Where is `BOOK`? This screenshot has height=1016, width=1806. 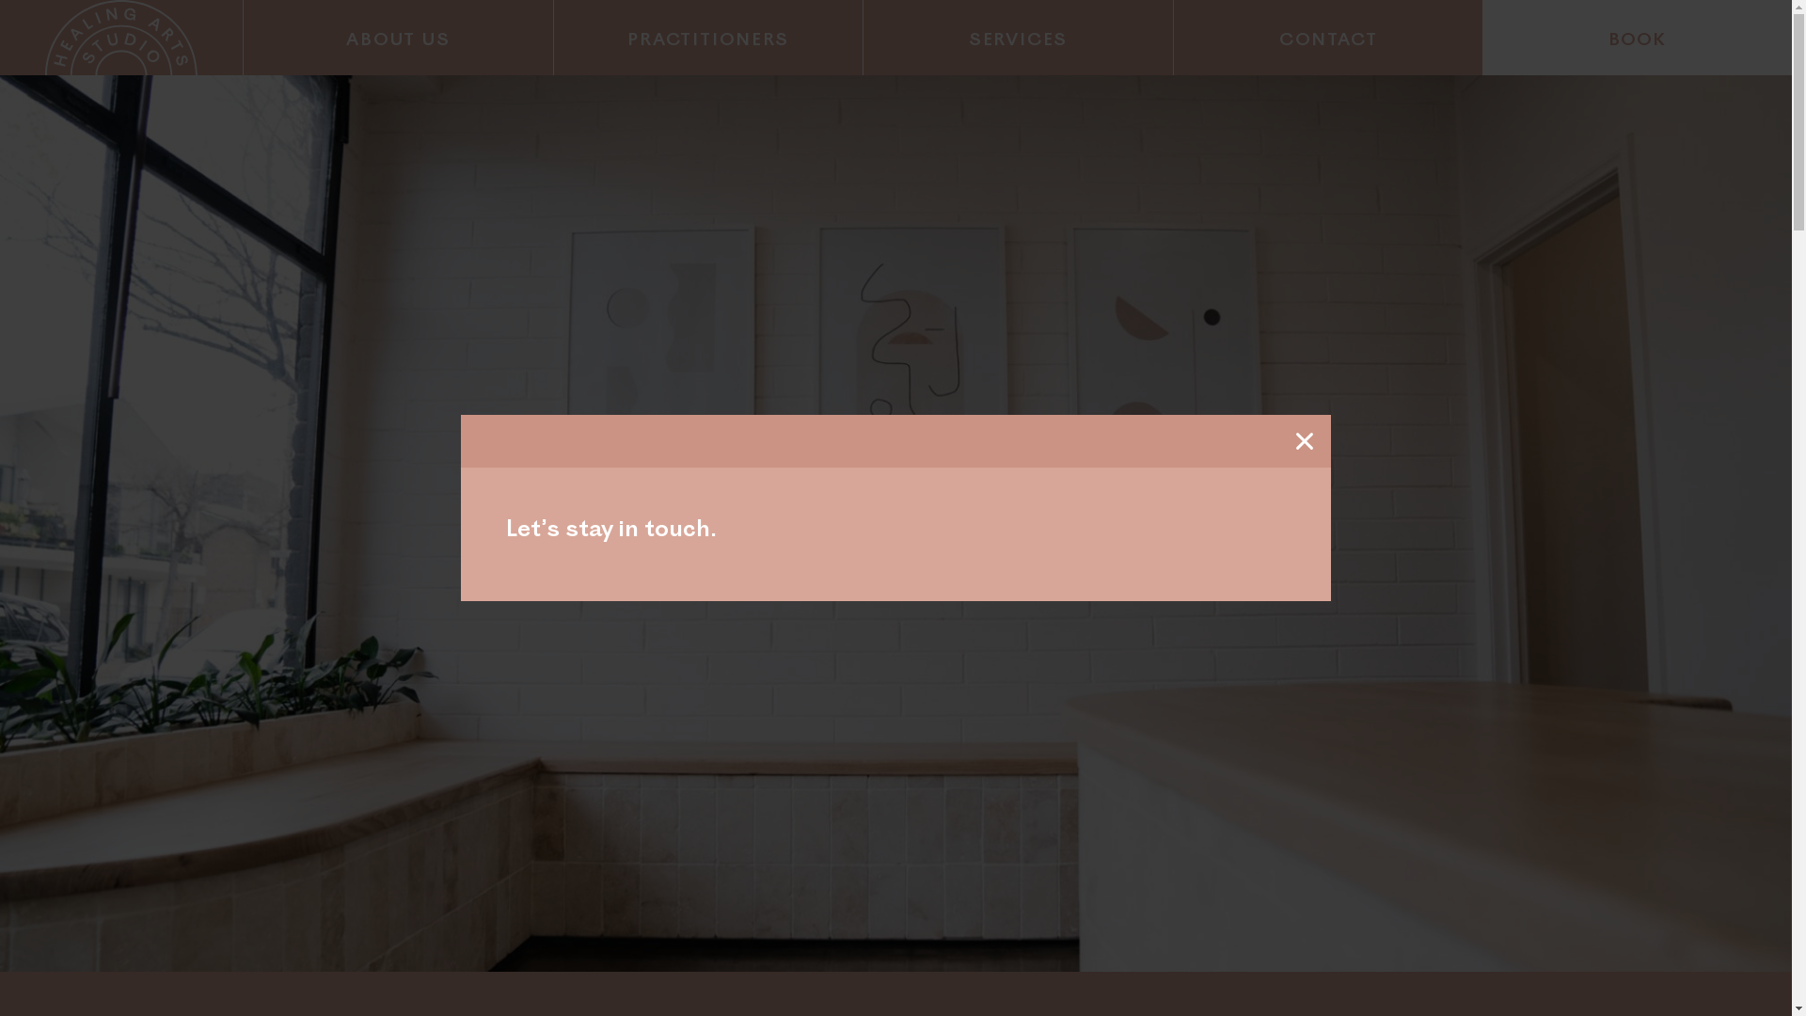 BOOK is located at coordinates (1637, 38).